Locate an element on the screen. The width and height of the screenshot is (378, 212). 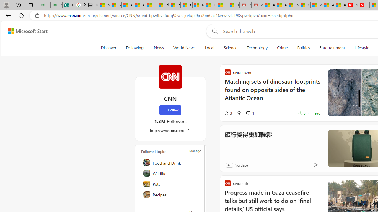
Crime is located at coordinates (282, 48).